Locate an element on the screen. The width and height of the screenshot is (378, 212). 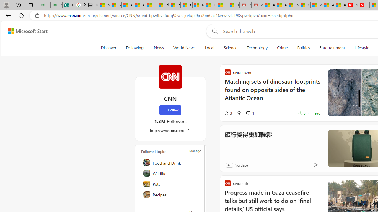
Crime is located at coordinates (282, 48).